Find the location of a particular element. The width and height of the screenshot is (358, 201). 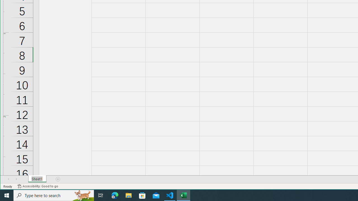

Microsoft Store is located at coordinates (142, 195).